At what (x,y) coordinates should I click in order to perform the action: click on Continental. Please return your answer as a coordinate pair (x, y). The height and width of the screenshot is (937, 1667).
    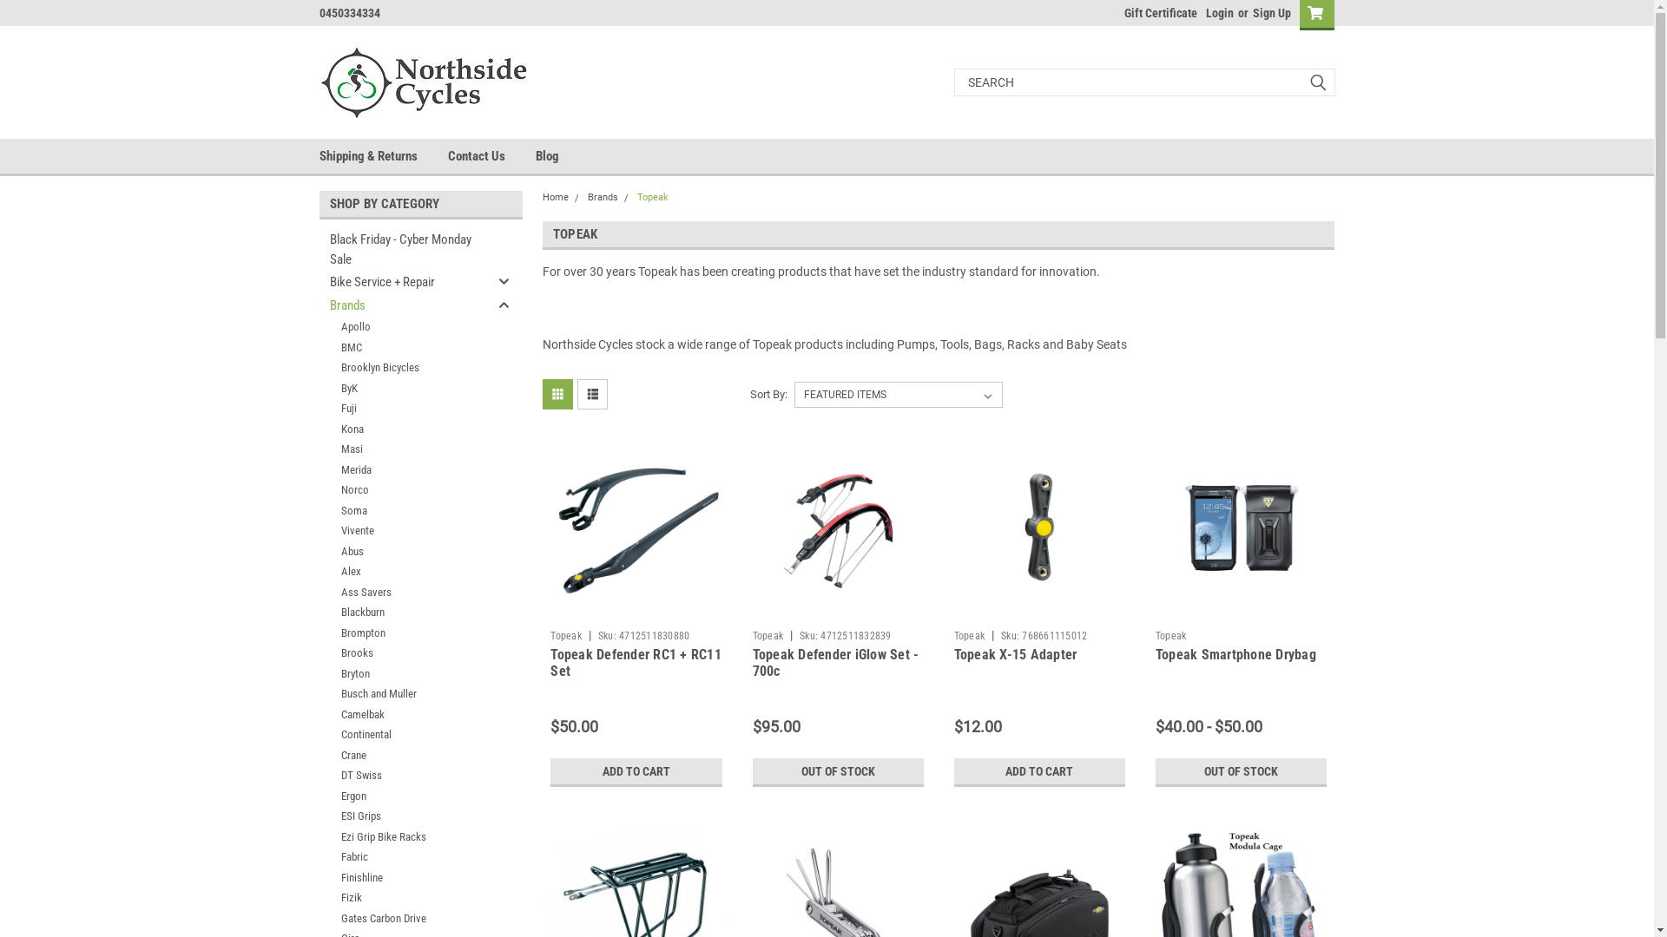
    Looking at the image, I should click on (406, 735).